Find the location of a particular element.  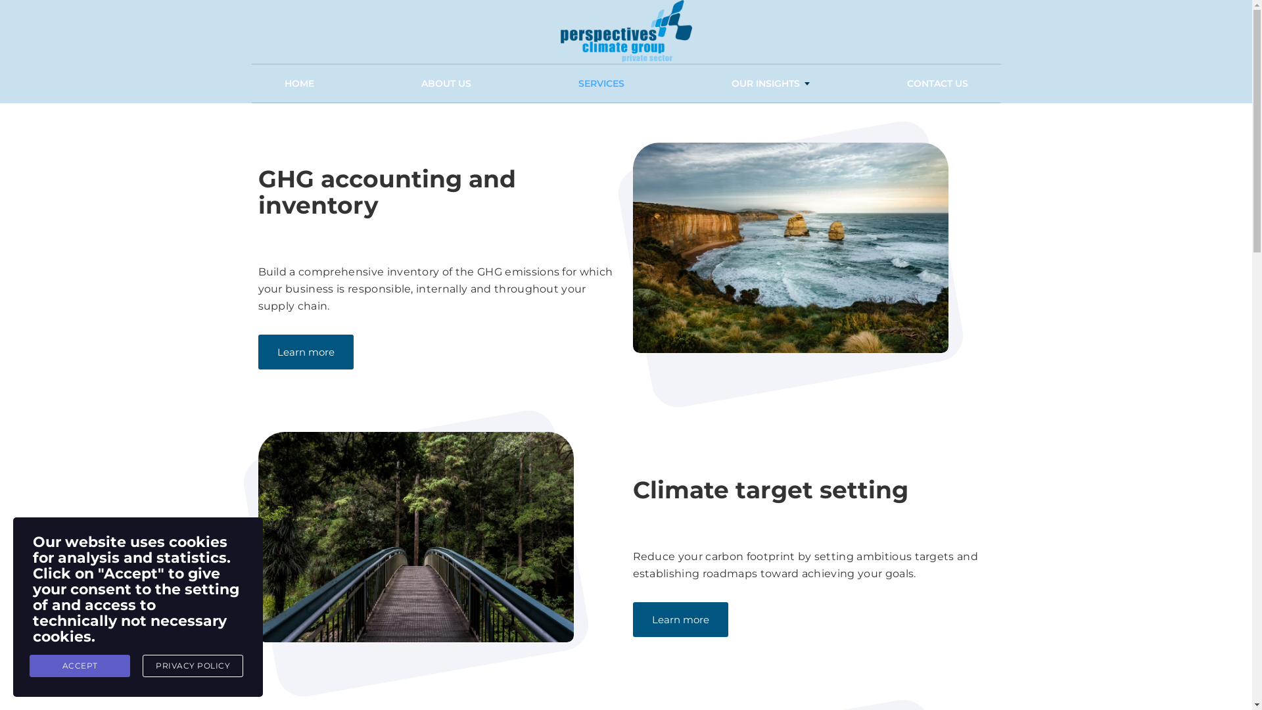

Climate target setting is located at coordinates (770, 490).